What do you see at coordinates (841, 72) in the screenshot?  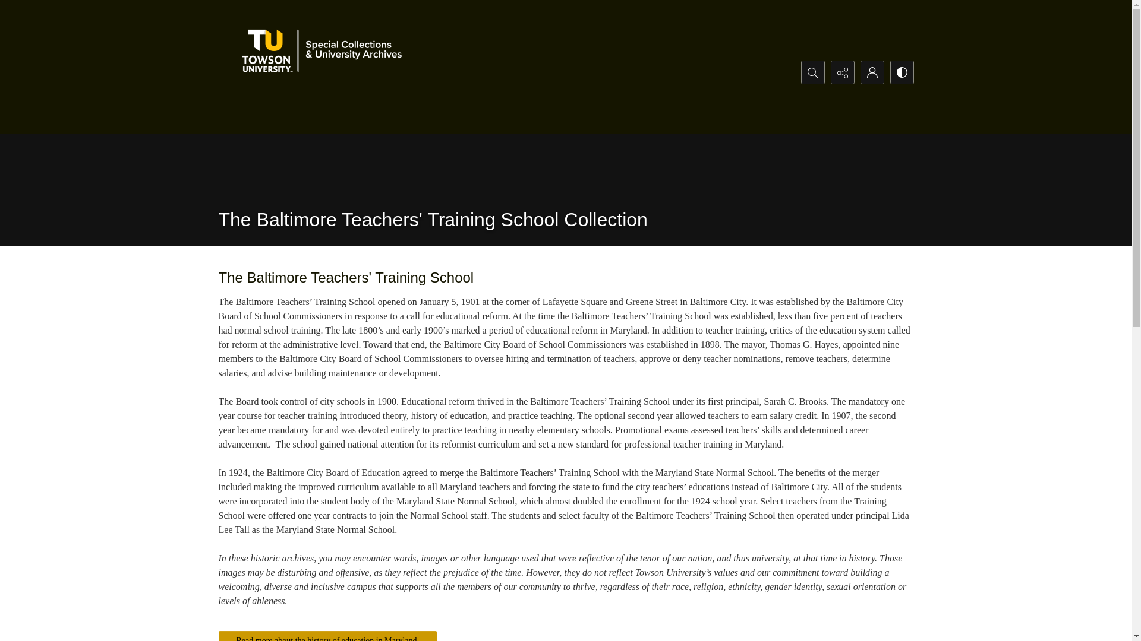 I see `Reveal share options` at bounding box center [841, 72].